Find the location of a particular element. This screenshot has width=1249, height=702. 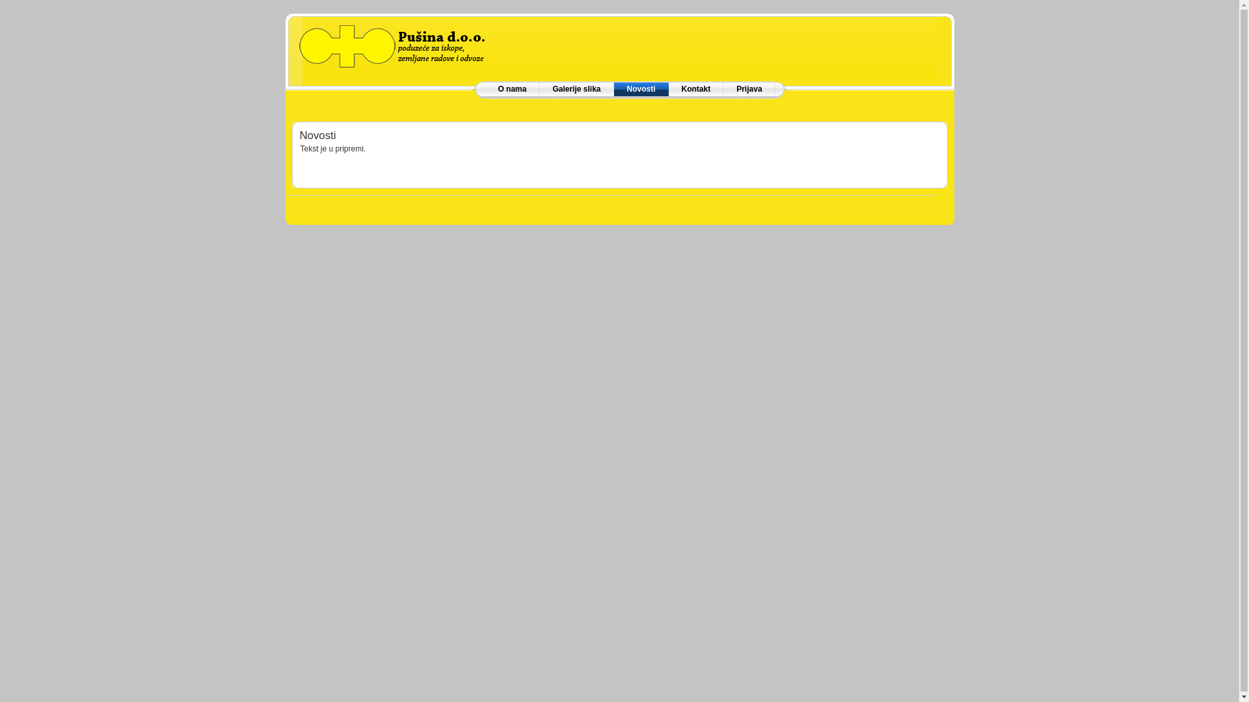

Novosti is located at coordinates (641, 90).